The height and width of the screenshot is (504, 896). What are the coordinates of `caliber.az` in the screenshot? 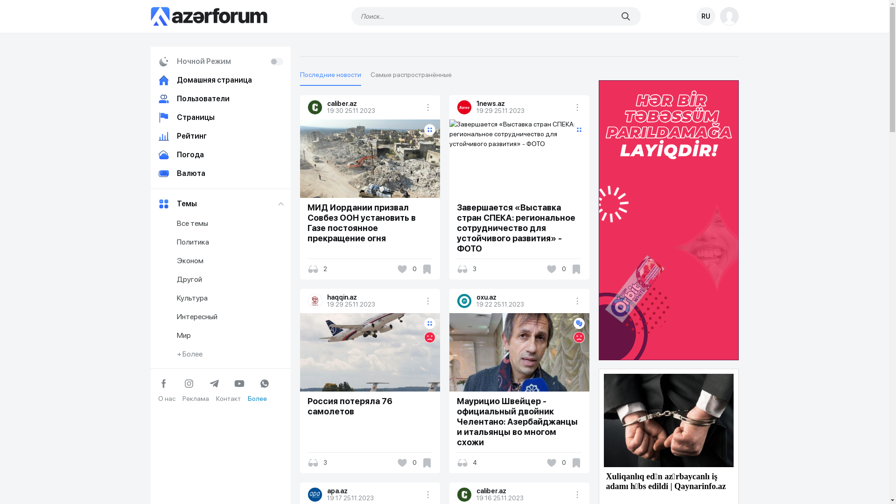 It's located at (374, 104).